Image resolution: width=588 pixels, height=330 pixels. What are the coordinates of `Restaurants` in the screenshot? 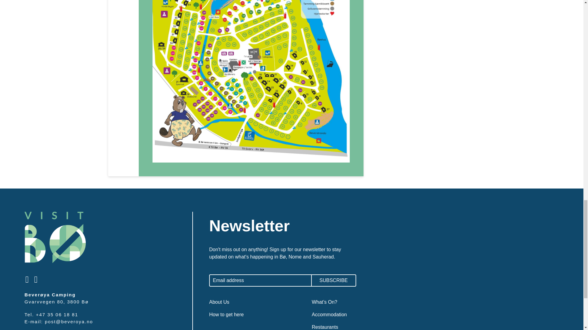 It's located at (325, 327).